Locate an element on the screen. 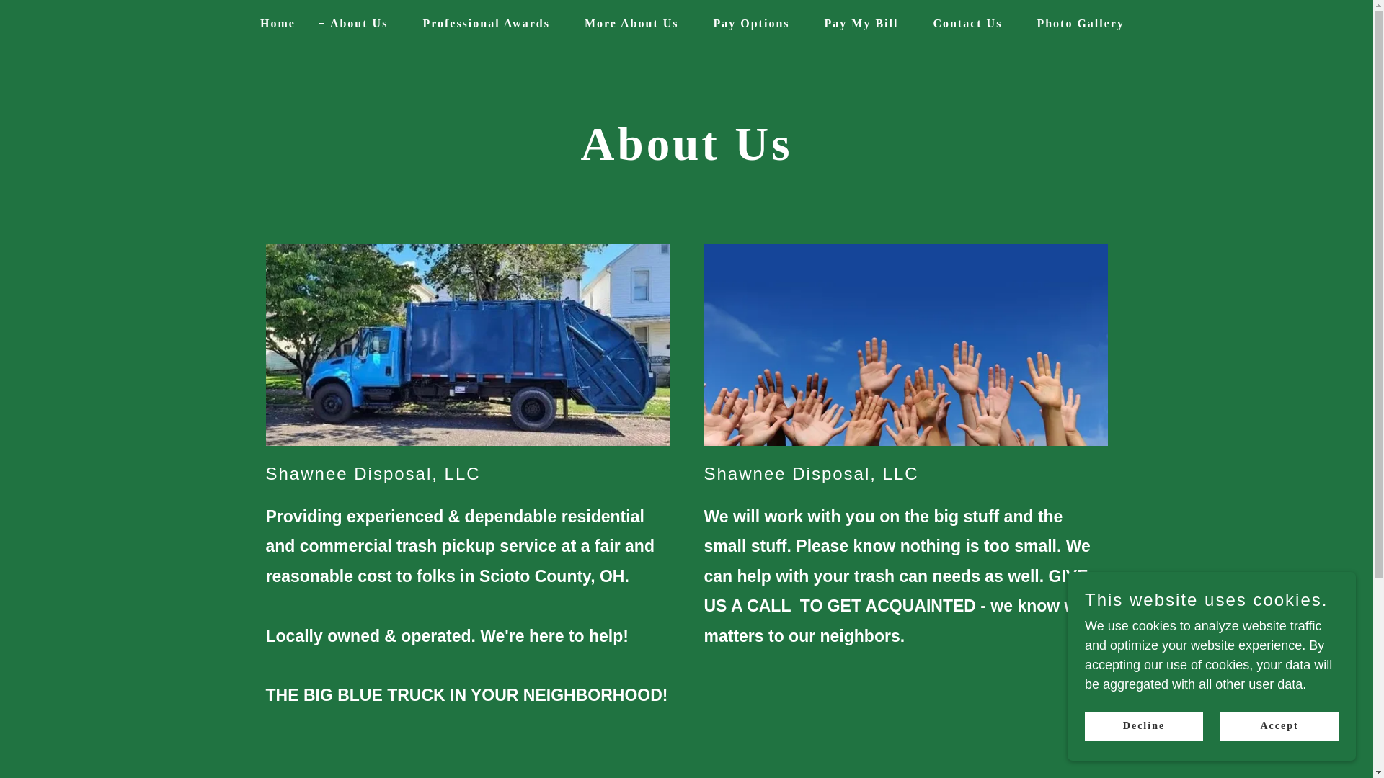  Professional Awards is located at coordinates (480, 23).